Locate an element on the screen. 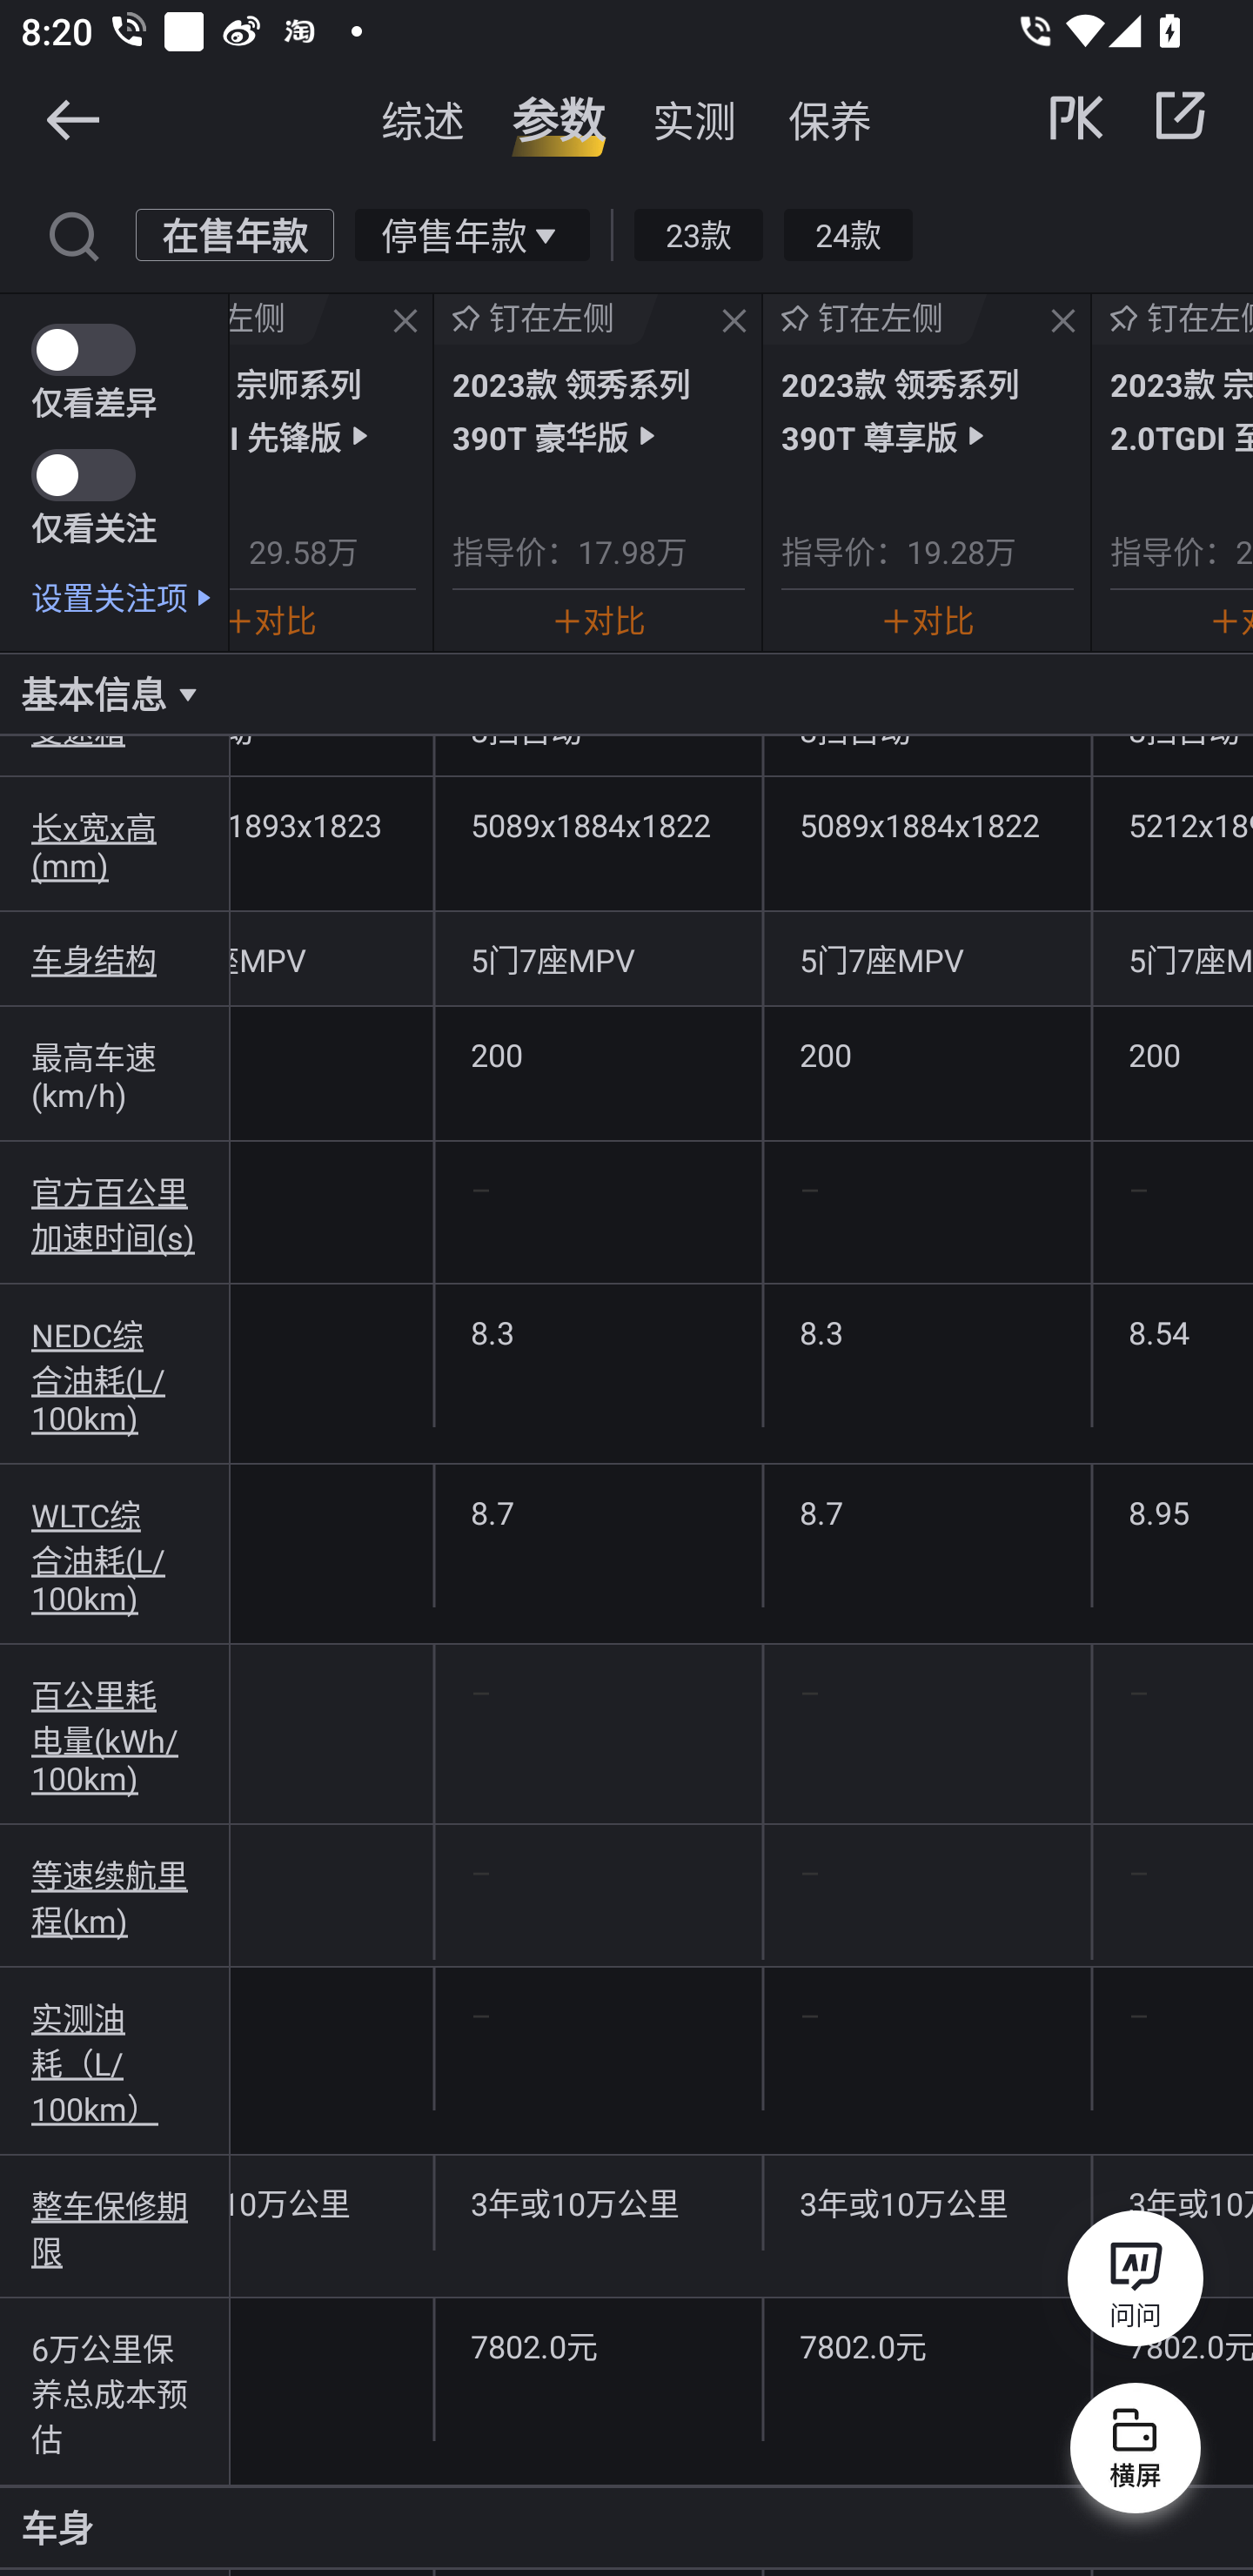 The width and height of the screenshot is (1253, 2576). 8.54 is located at coordinates (1173, 1332).